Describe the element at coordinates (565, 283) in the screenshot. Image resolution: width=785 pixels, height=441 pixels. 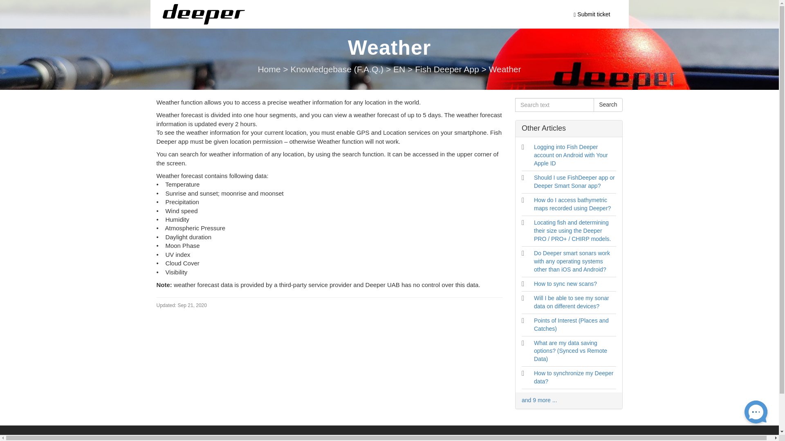
I see `How to sync new scans?` at that location.